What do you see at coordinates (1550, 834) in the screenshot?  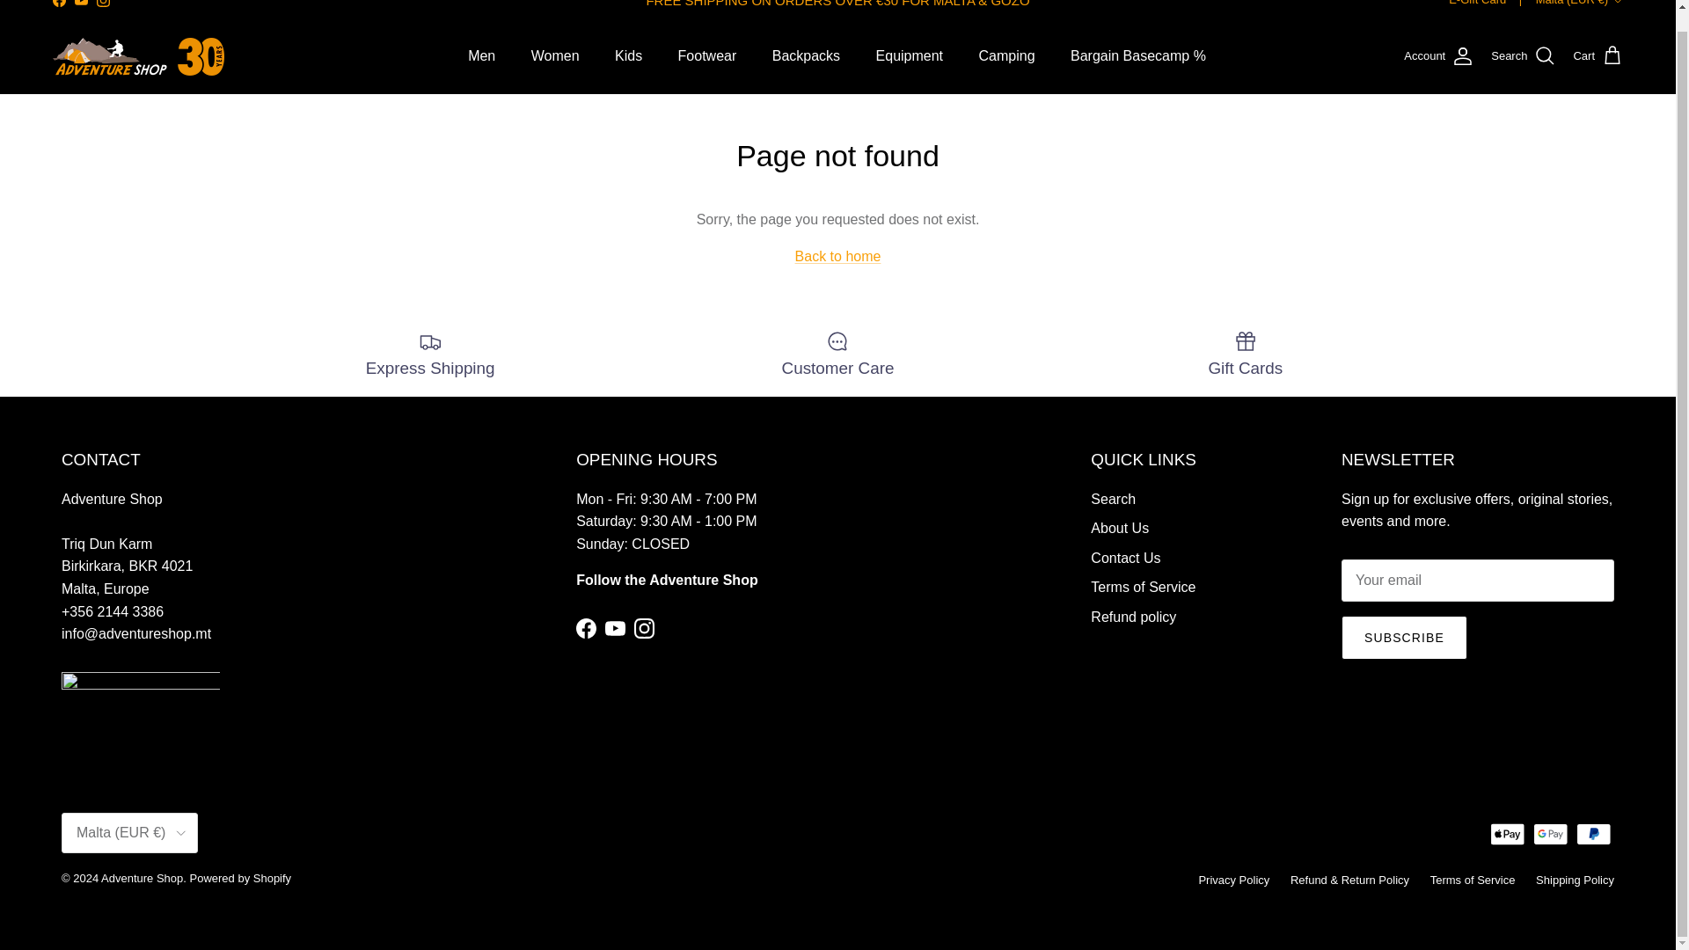 I see `Google Pay` at bounding box center [1550, 834].